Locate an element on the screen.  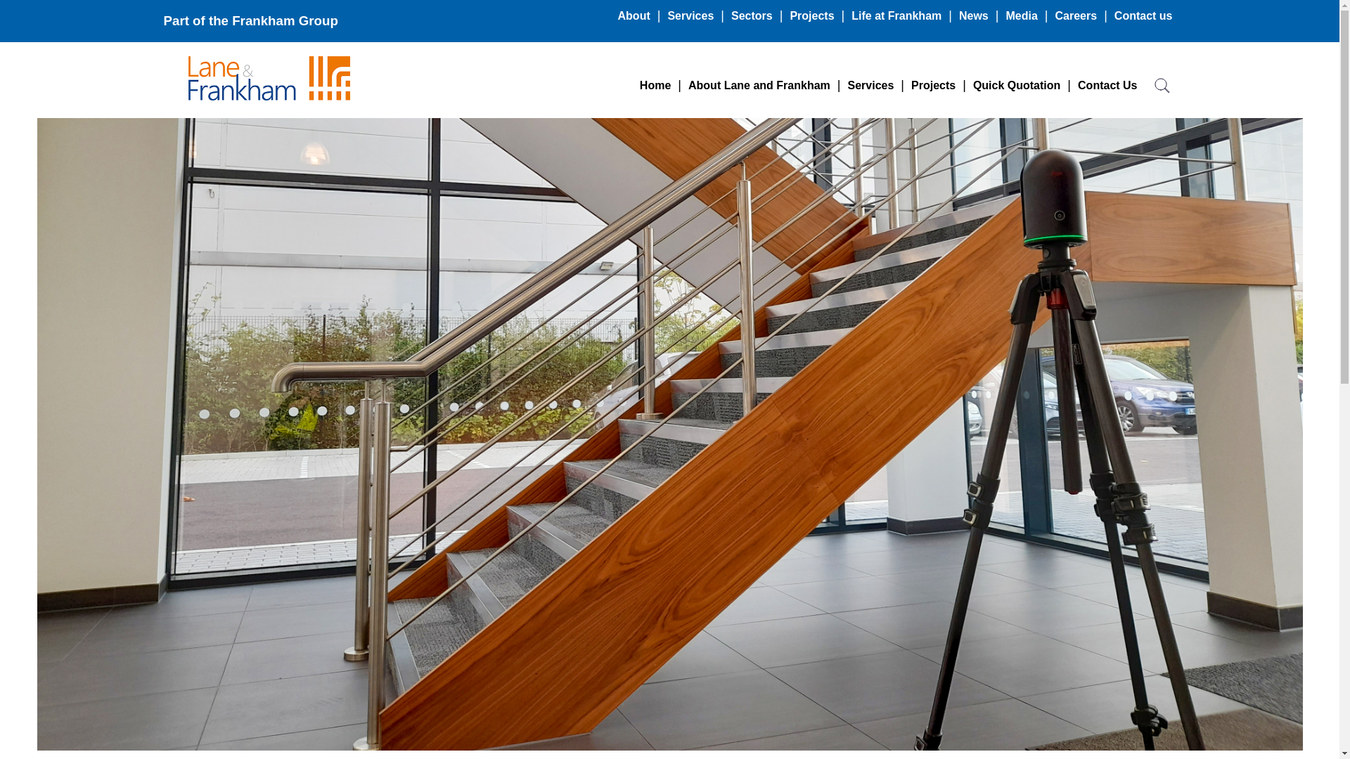
Contact Us is located at coordinates (1107, 86).